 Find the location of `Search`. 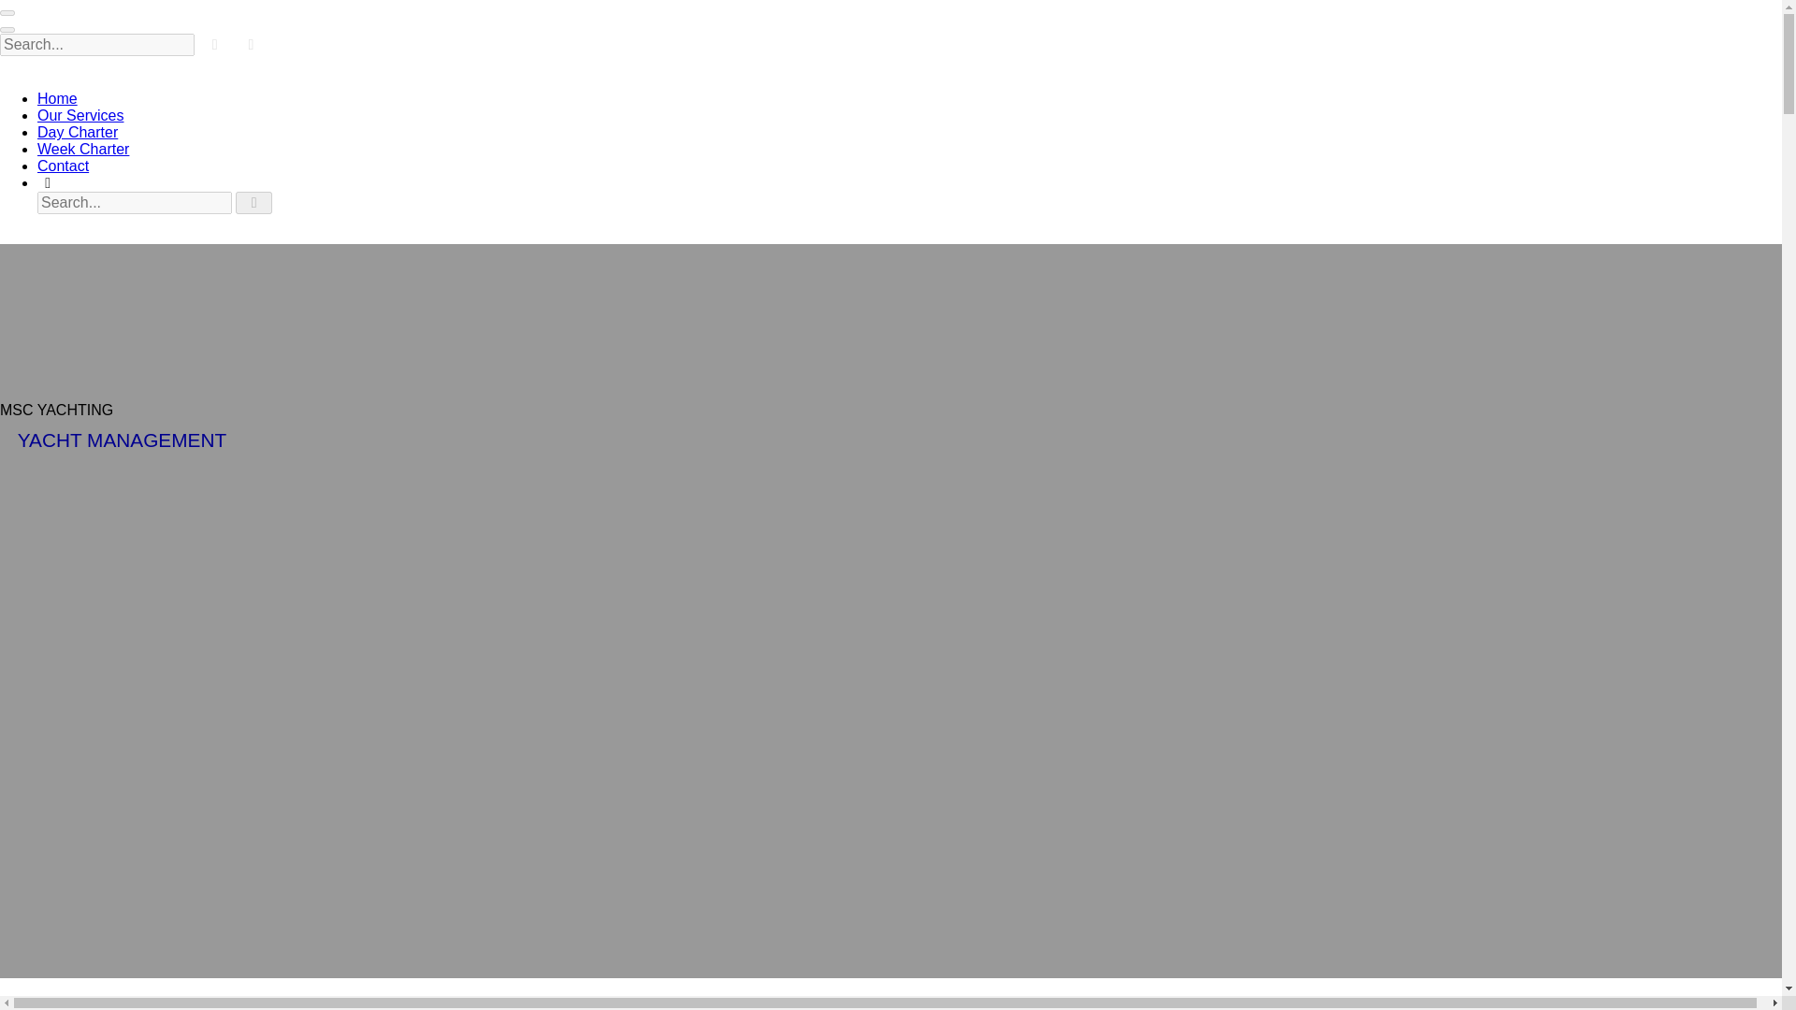

Search is located at coordinates (47, 182).